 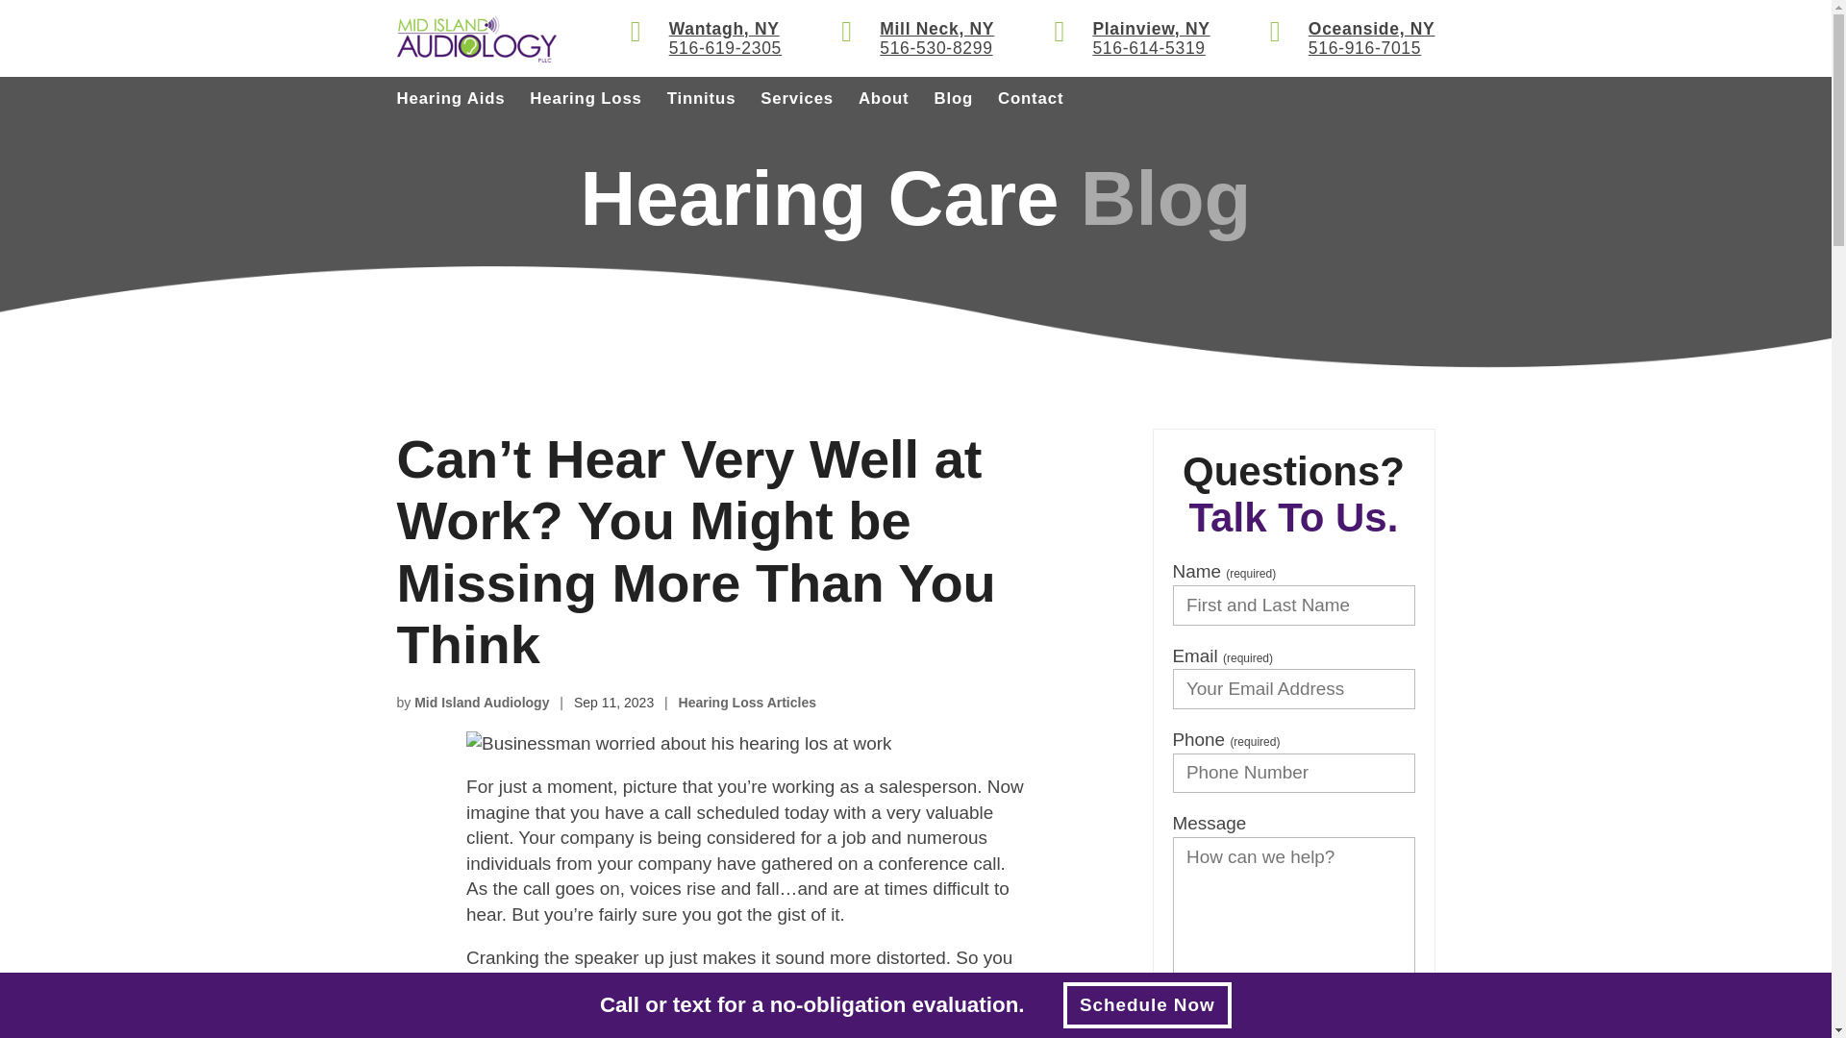 I want to click on Mill Neck, NY, so click(x=936, y=29).